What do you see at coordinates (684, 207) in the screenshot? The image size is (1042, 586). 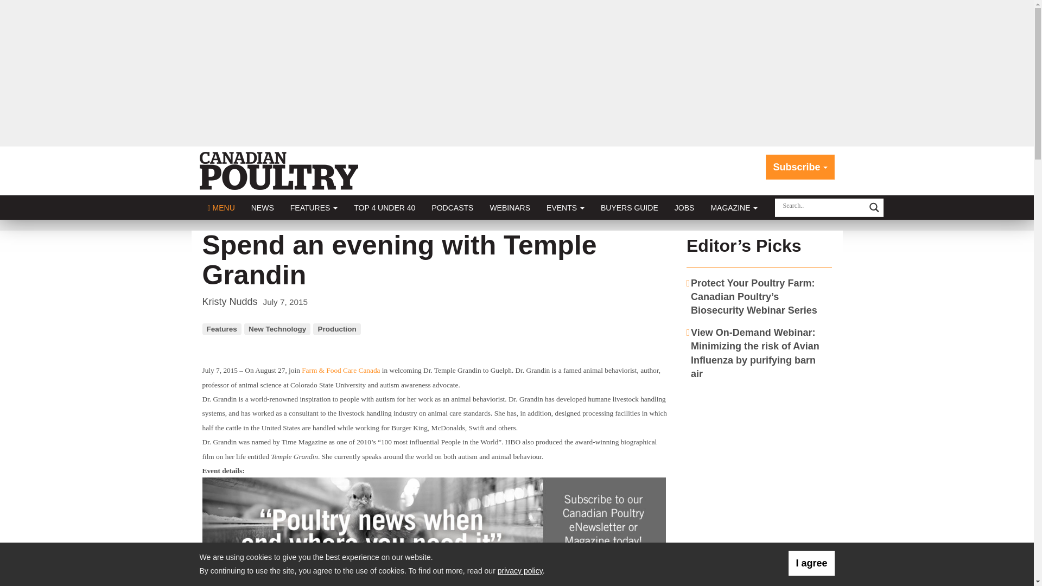 I see `JOBS` at bounding box center [684, 207].